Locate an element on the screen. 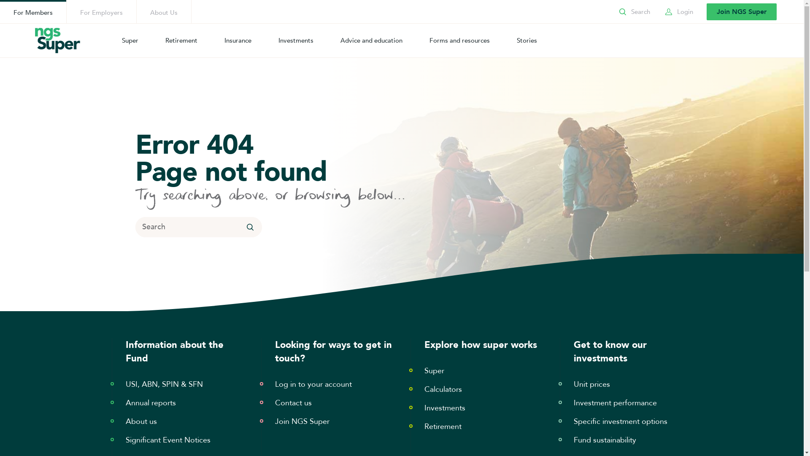 Image resolution: width=810 pixels, height=456 pixels. Join NGS Super is located at coordinates (302, 421).